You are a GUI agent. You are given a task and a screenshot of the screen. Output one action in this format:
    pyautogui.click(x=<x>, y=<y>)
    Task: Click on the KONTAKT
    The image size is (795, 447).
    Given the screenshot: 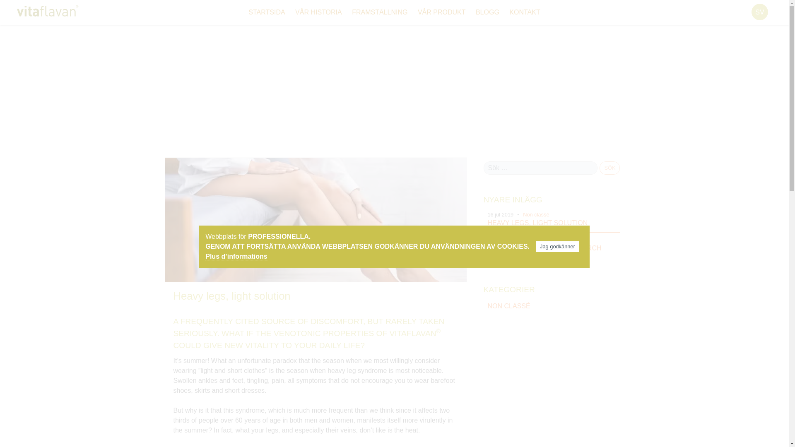 What is the action you would take?
    pyautogui.click(x=524, y=12)
    